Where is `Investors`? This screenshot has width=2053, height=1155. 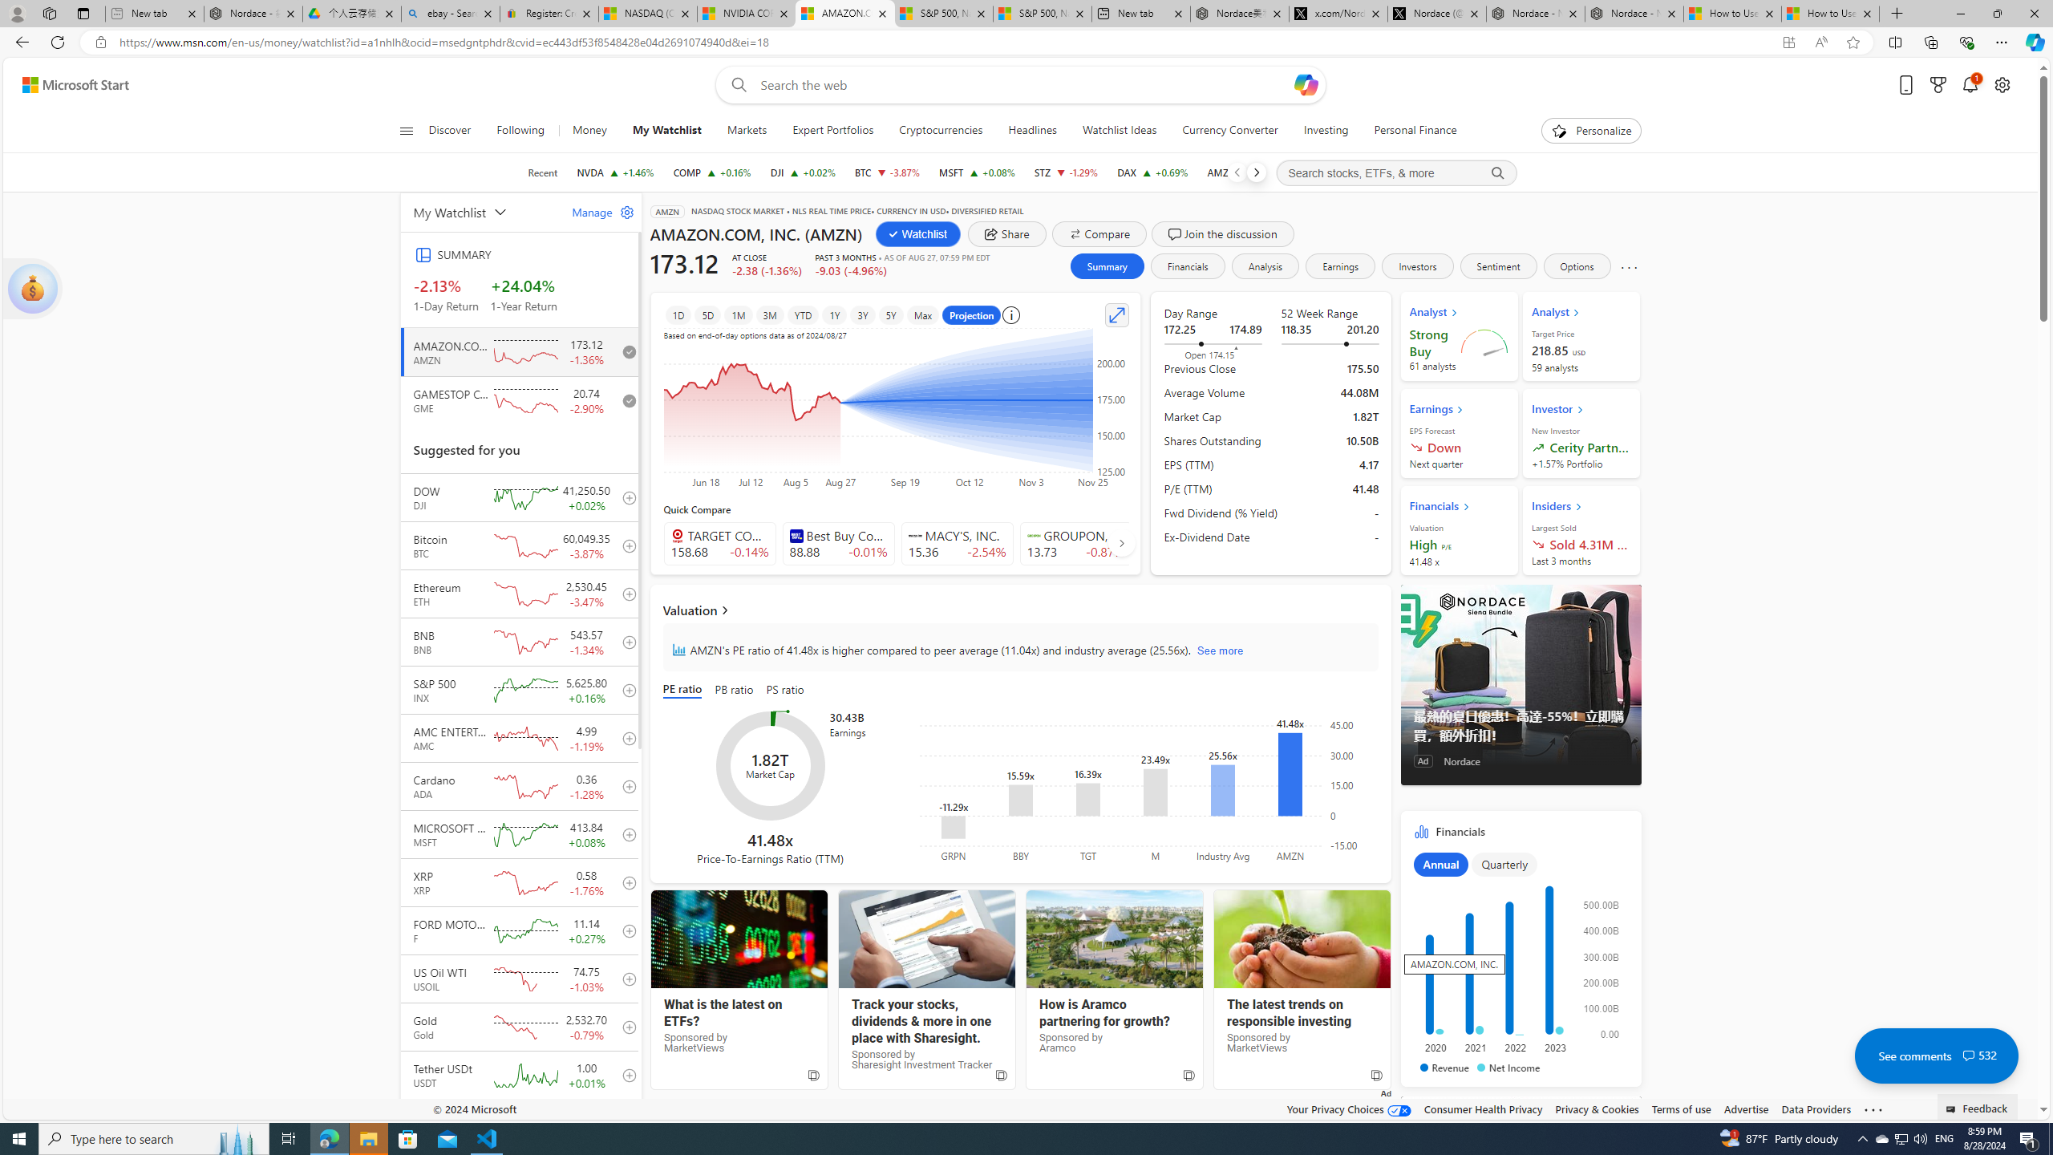
Investors is located at coordinates (1417, 266).